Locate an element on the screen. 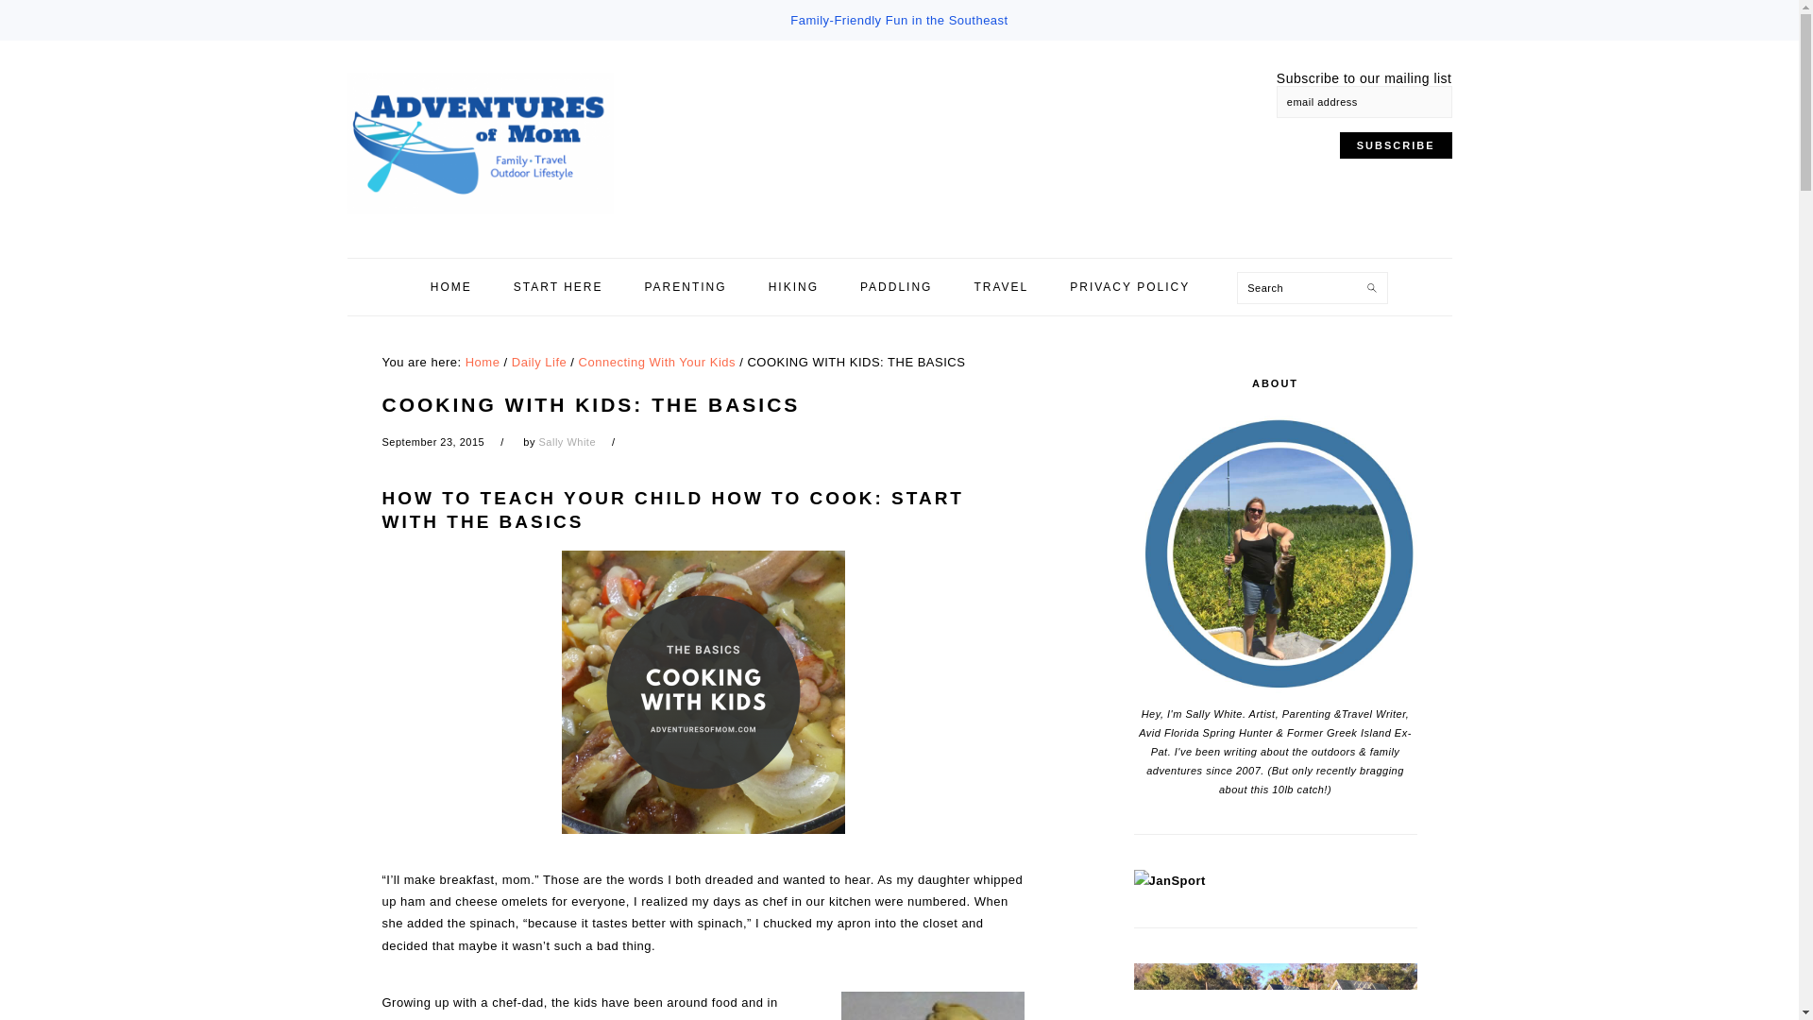 This screenshot has height=1020, width=1813. PRIVACY POLICY is located at coordinates (1129, 287).